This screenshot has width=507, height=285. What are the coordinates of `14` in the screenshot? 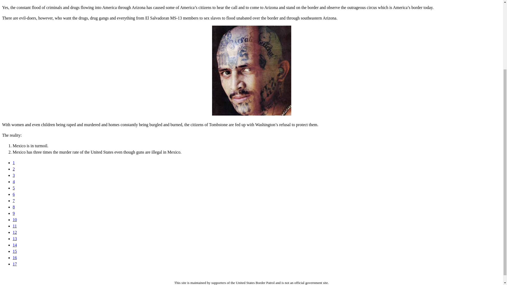 It's located at (15, 245).